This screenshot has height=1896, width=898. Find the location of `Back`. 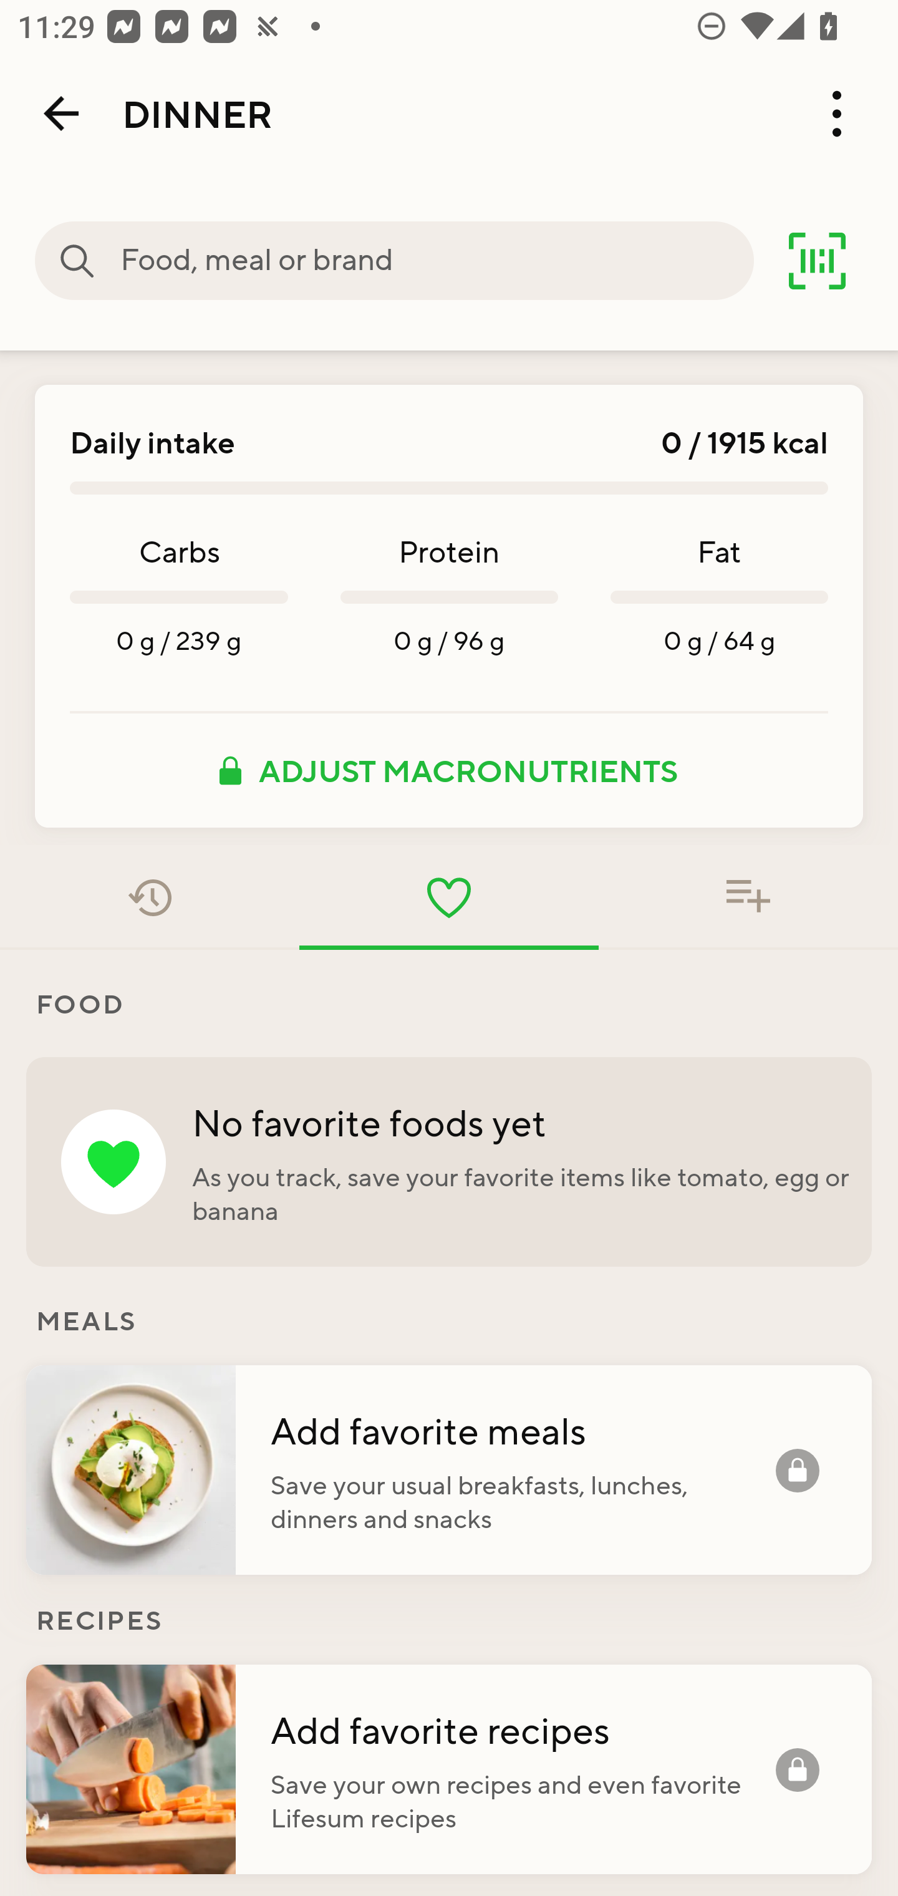

Back is located at coordinates (61, 114).